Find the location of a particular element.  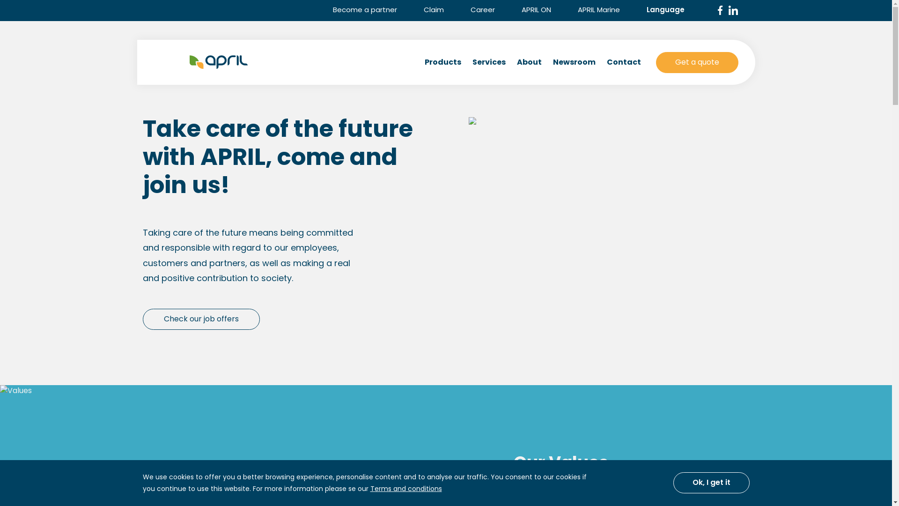

Products is located at coordinates (442, 62).